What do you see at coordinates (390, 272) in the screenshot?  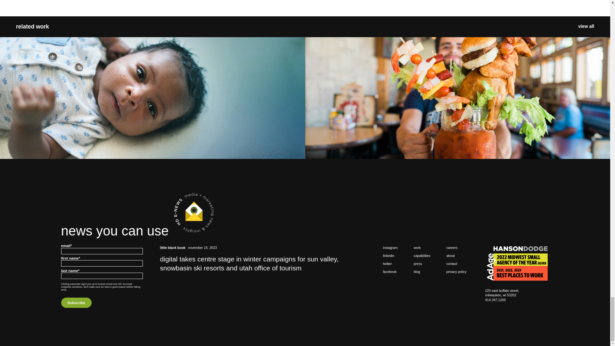 I see `facebook` at bounding box center [390, 272].